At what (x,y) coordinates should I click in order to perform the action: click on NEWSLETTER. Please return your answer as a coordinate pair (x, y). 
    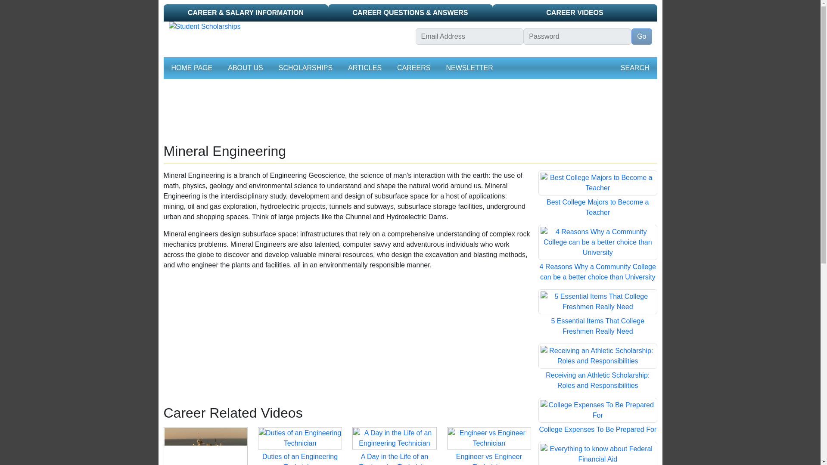
    Looking at the image, I should click on (469, 68).